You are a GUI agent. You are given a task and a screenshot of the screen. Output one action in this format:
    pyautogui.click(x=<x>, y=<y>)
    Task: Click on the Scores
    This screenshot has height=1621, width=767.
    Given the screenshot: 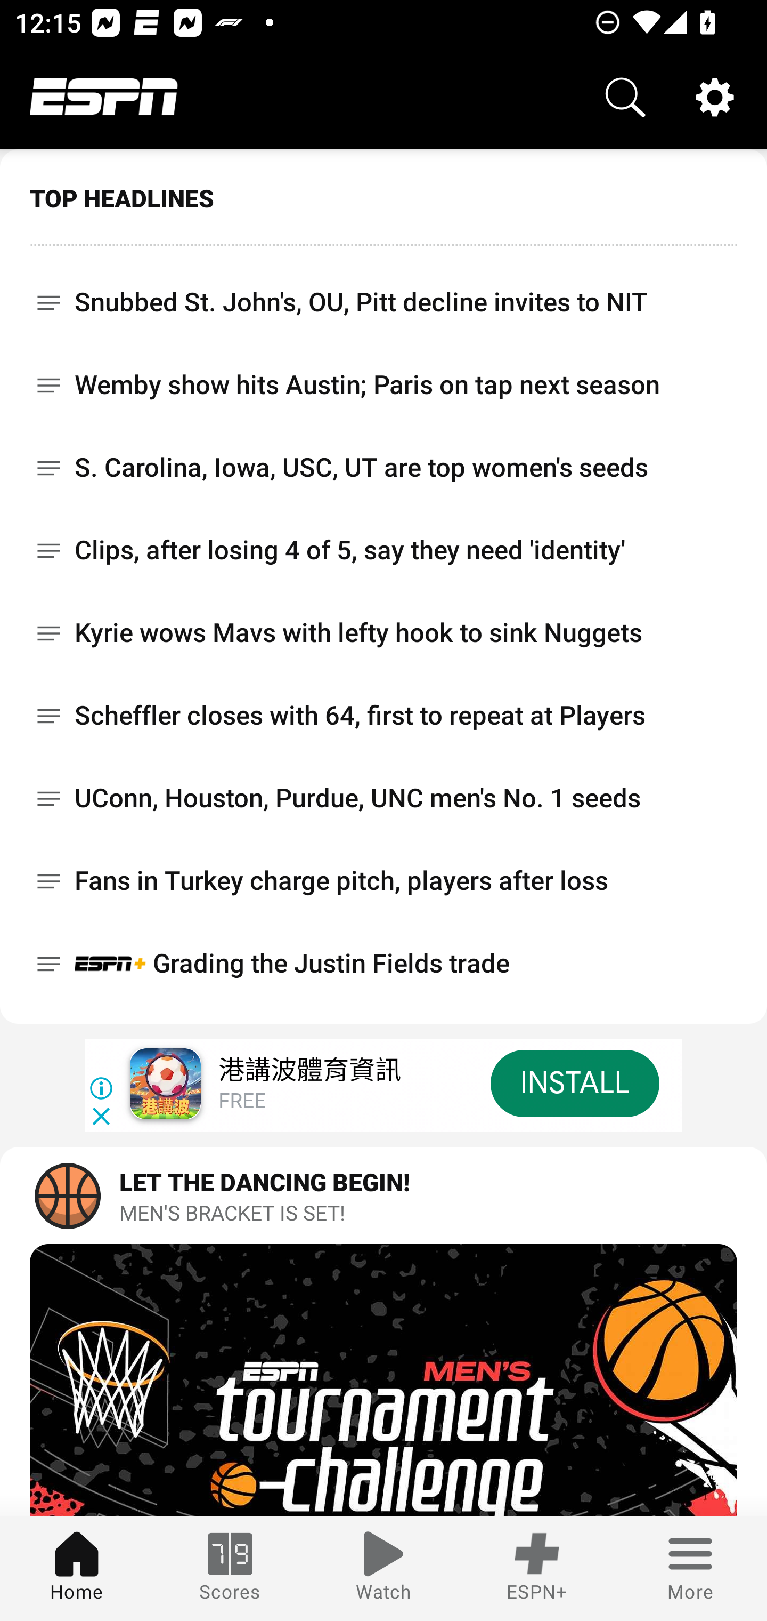 What is the action you would take?
    pyautogui.click(x=230, y=1569)
    